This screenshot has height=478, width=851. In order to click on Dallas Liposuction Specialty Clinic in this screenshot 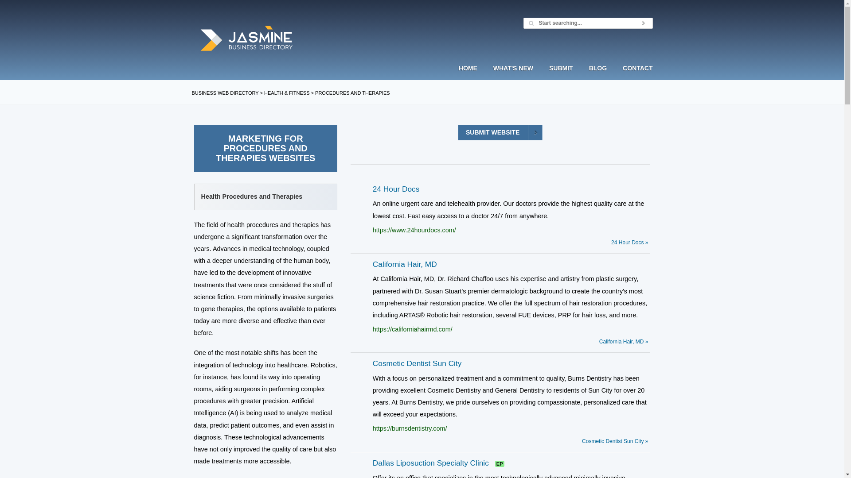, I will do `click(430, 463)`.